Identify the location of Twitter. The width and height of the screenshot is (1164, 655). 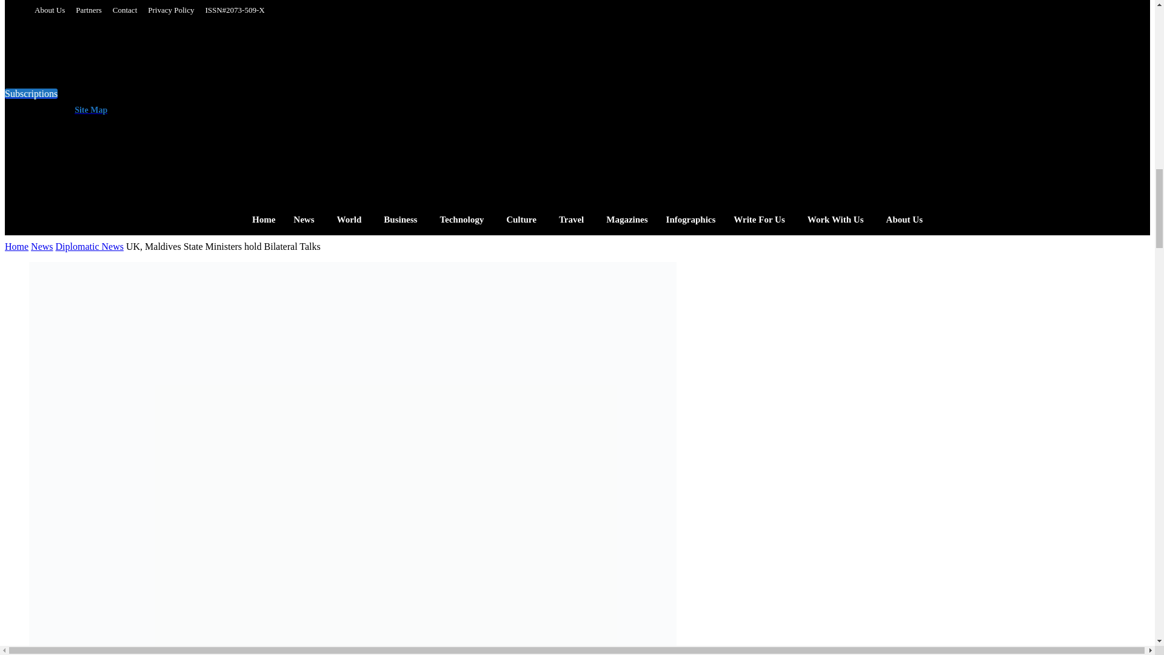
(330, 106).